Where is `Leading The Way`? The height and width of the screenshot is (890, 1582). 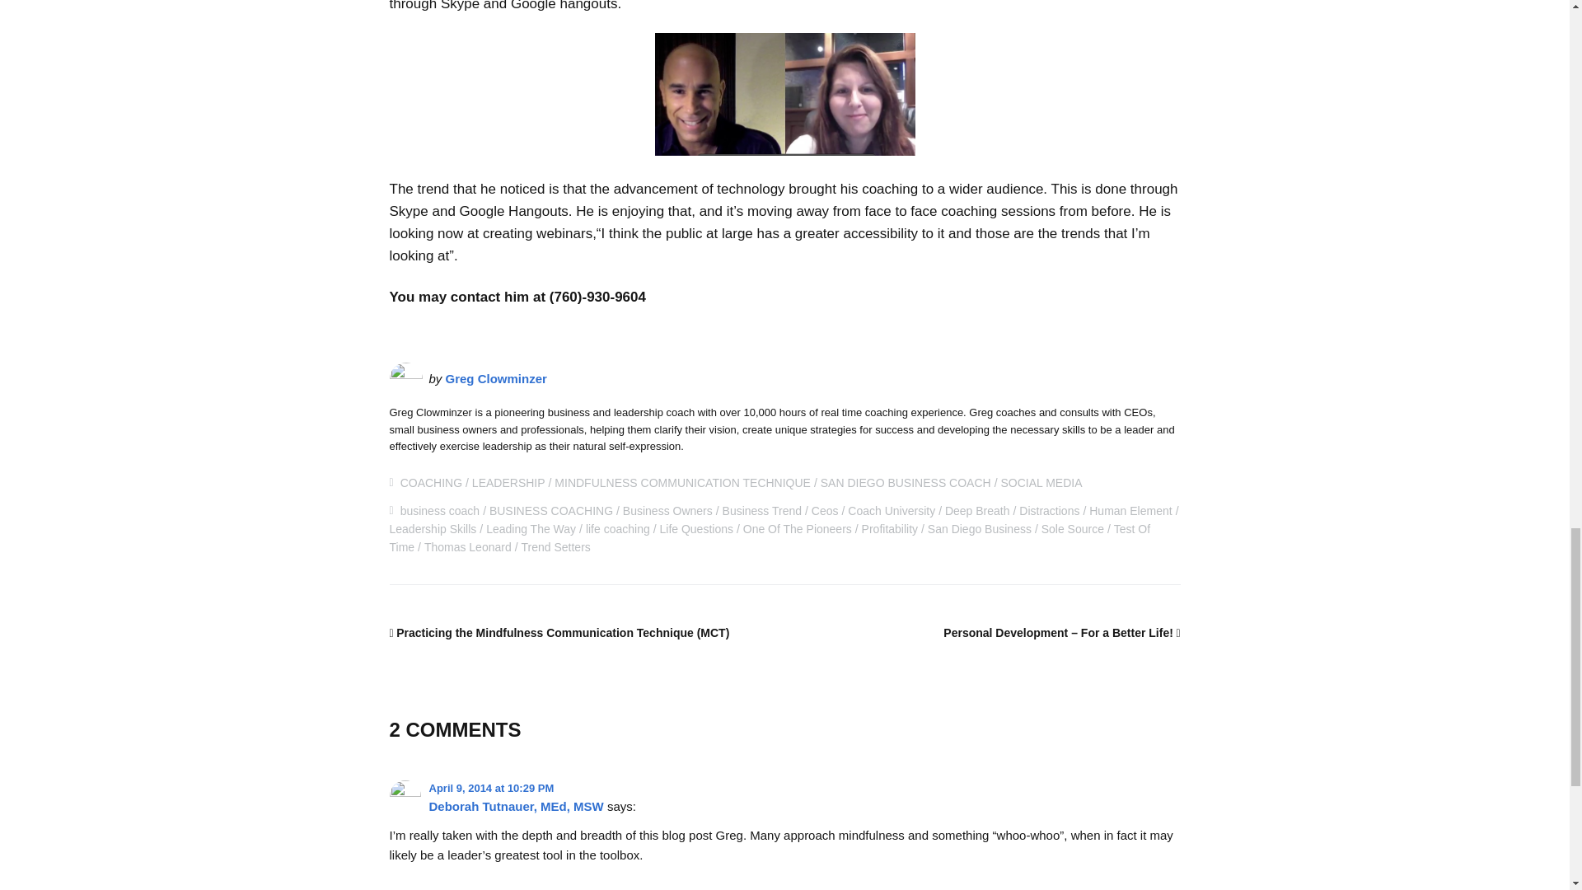
Leading The Way is located at coordinates (531, 529).